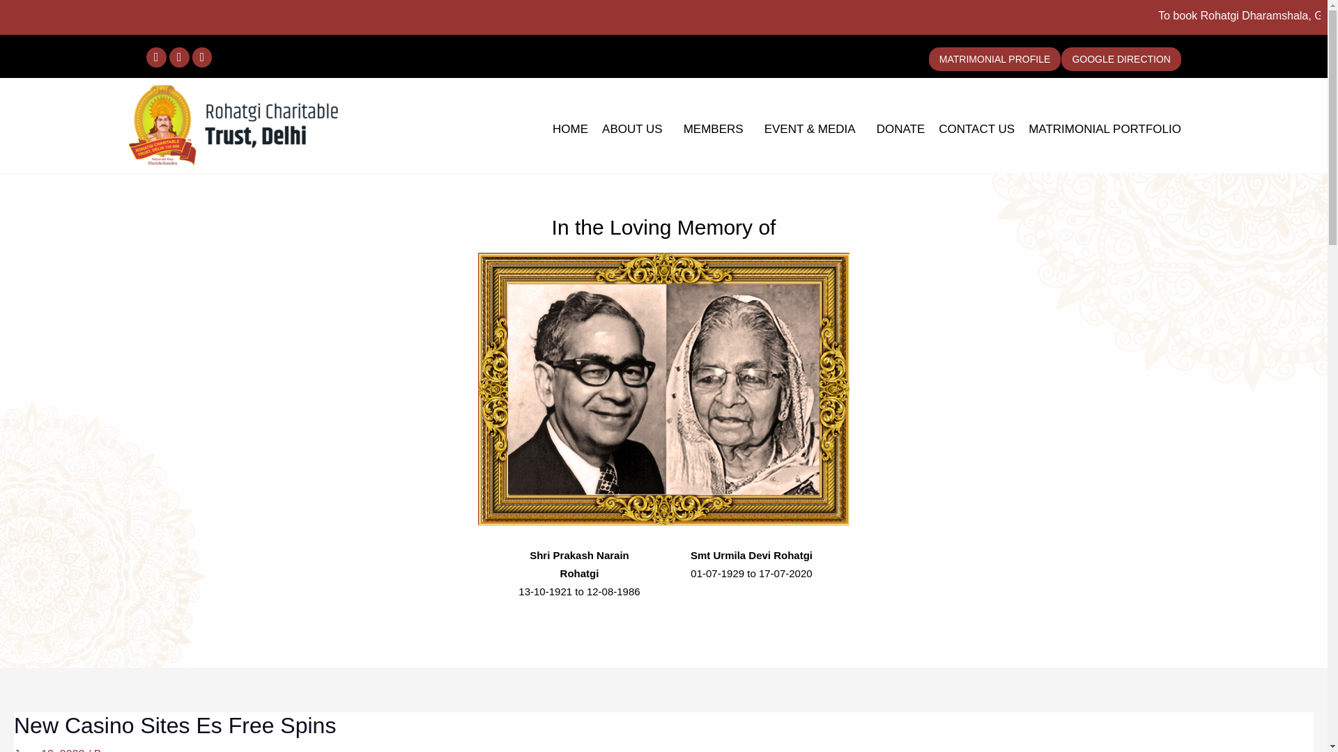 The width and height of the screenshot is (1338, 752). Describe the element at coordinates (570, 130) in the screenshot. I see `HOME` at that location.